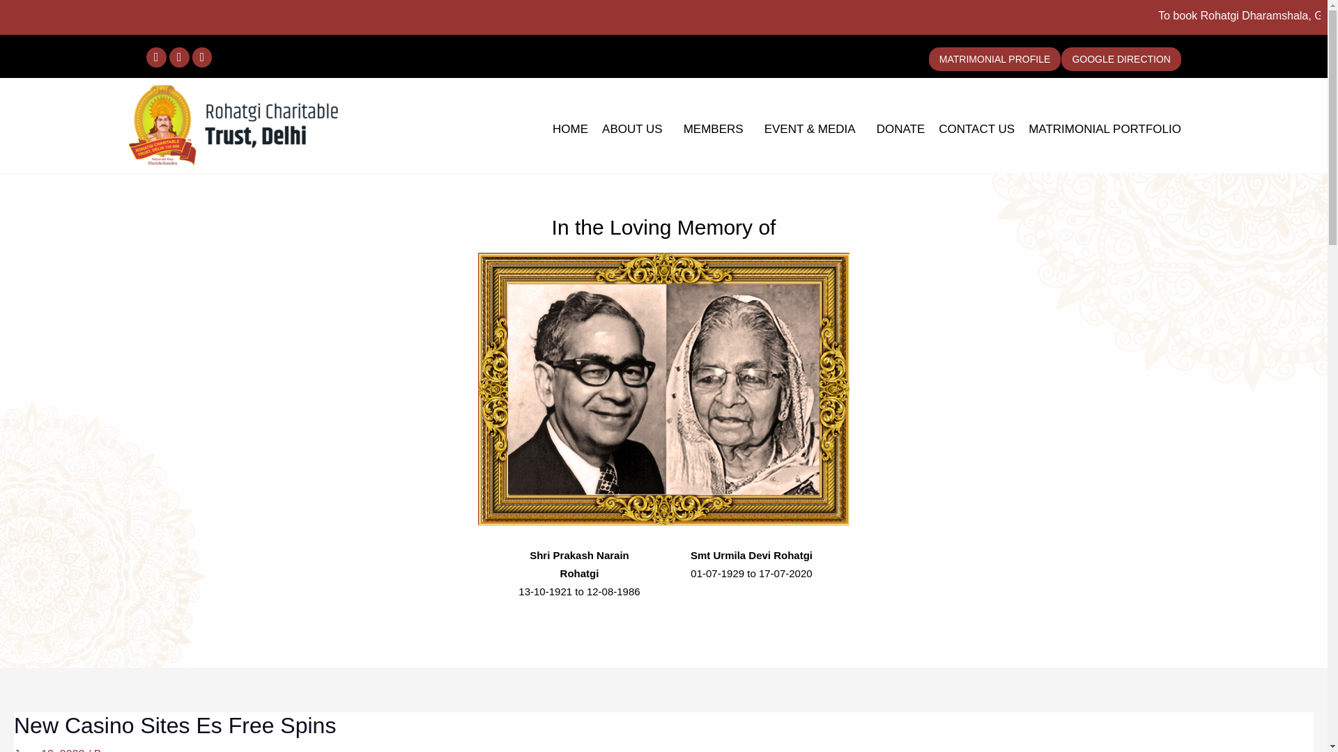 The width and height of the screenshot is (1338, 752). Describe the element at coordinates (570, 130) in the screenshot. I see `HOME` at that location.